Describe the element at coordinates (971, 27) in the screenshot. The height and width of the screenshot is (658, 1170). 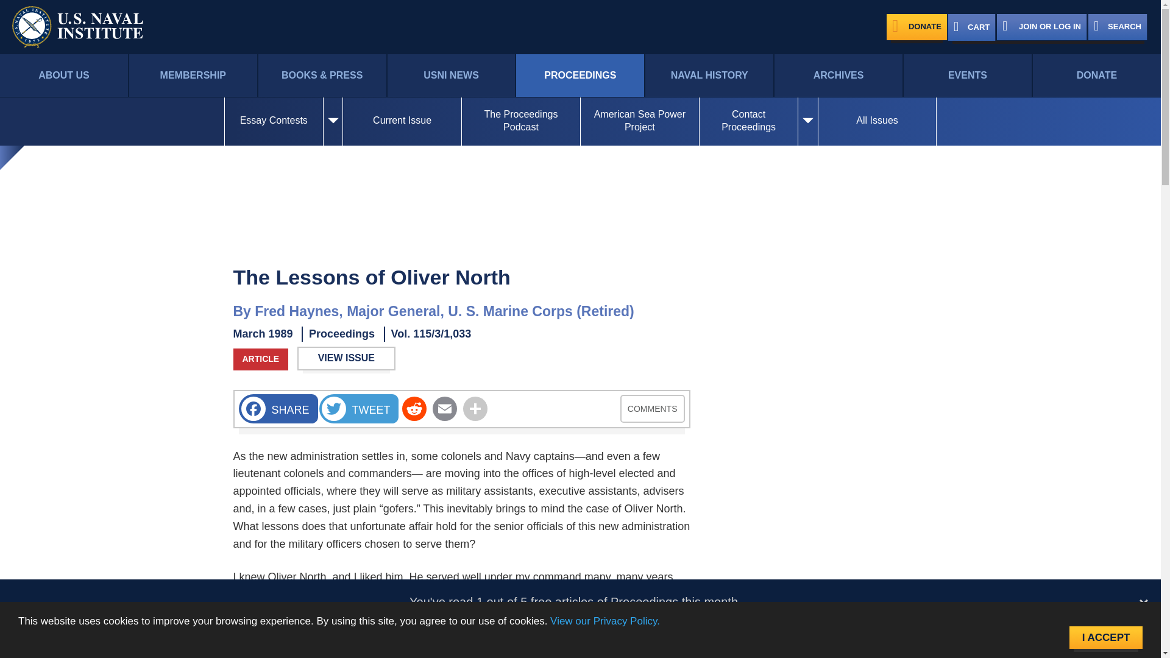
I see `CART` at that location.